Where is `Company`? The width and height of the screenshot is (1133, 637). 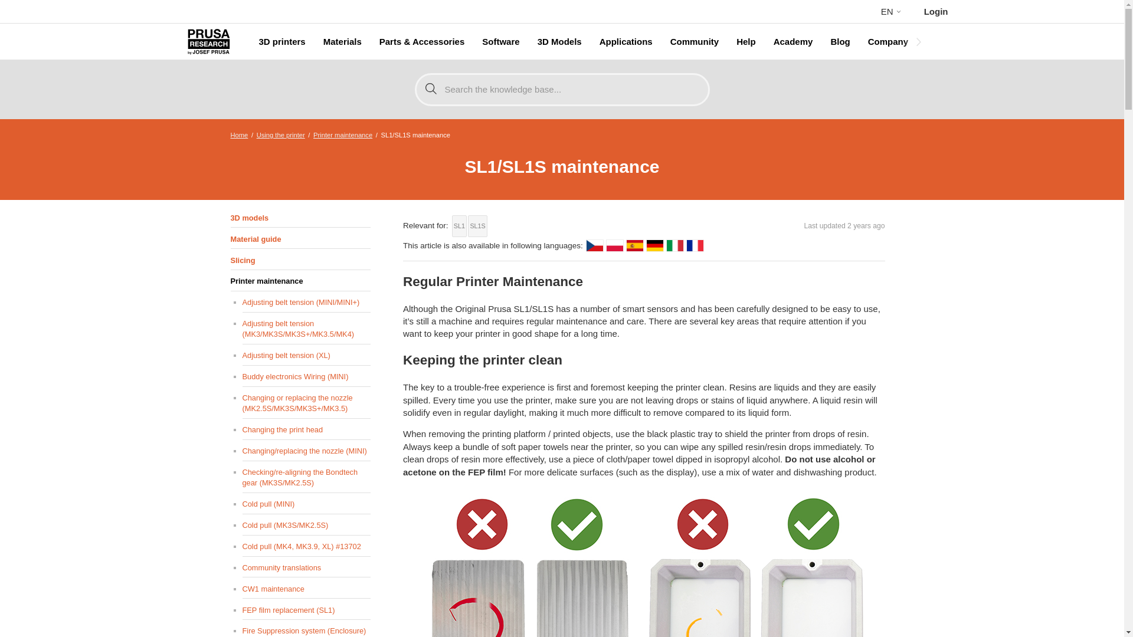
Company is located at coordinates (888, 42).